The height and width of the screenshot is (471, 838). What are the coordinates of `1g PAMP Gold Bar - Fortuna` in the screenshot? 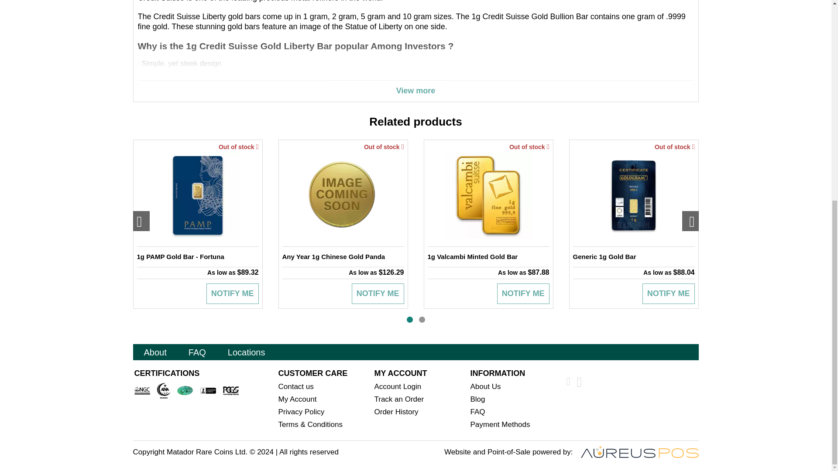 It's located at (198, 256).